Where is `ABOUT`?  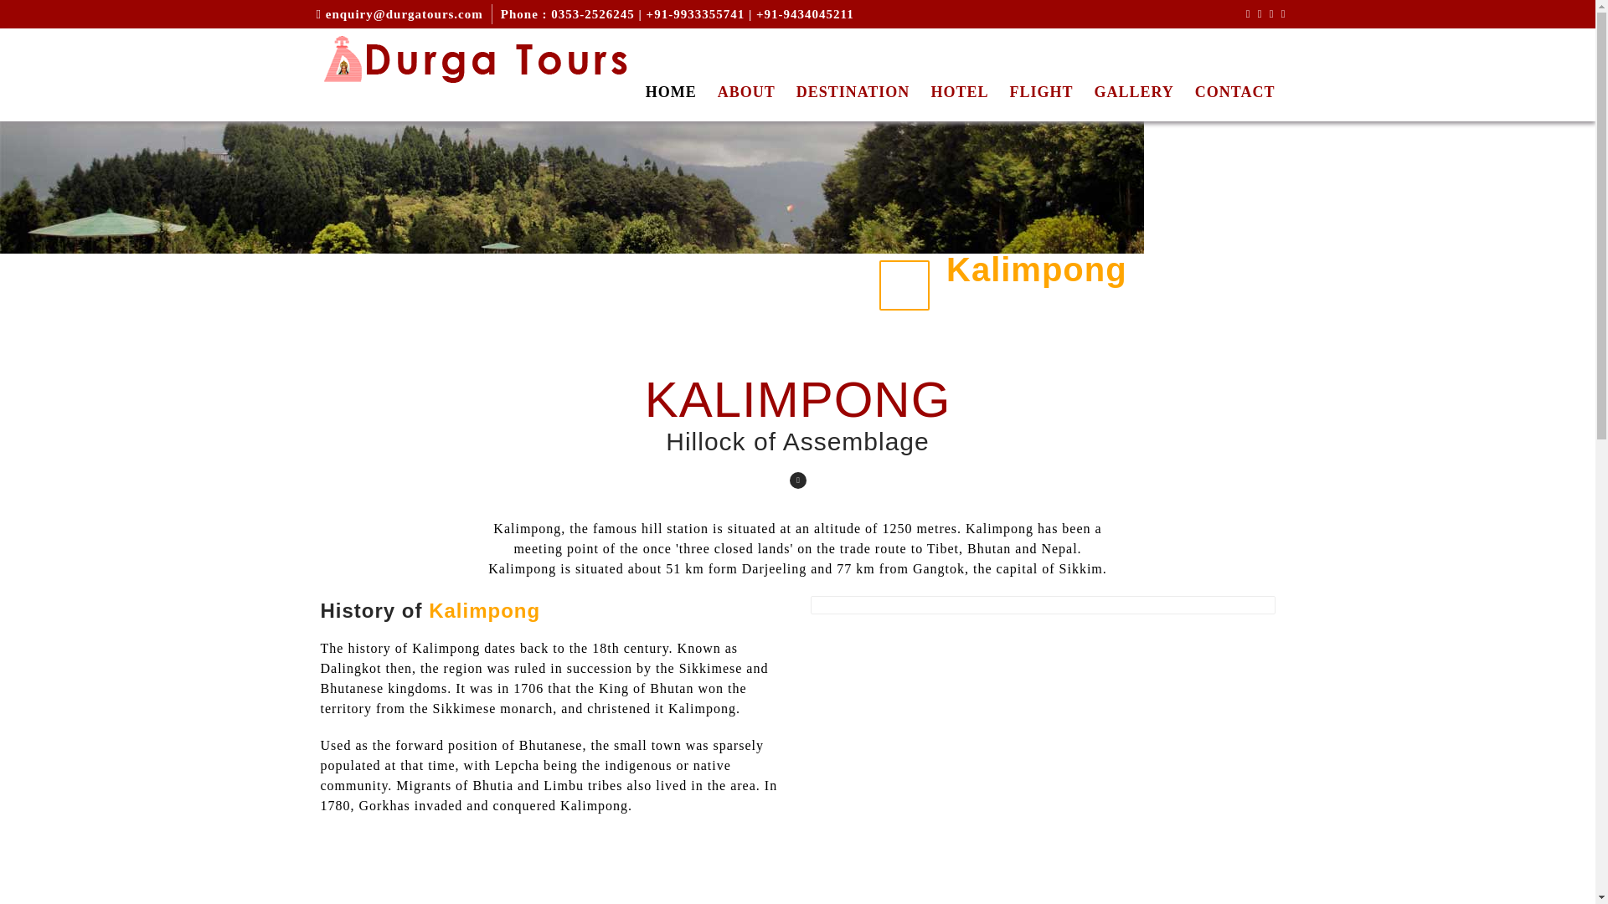 ABOUT is located at coordinates (735, 88).